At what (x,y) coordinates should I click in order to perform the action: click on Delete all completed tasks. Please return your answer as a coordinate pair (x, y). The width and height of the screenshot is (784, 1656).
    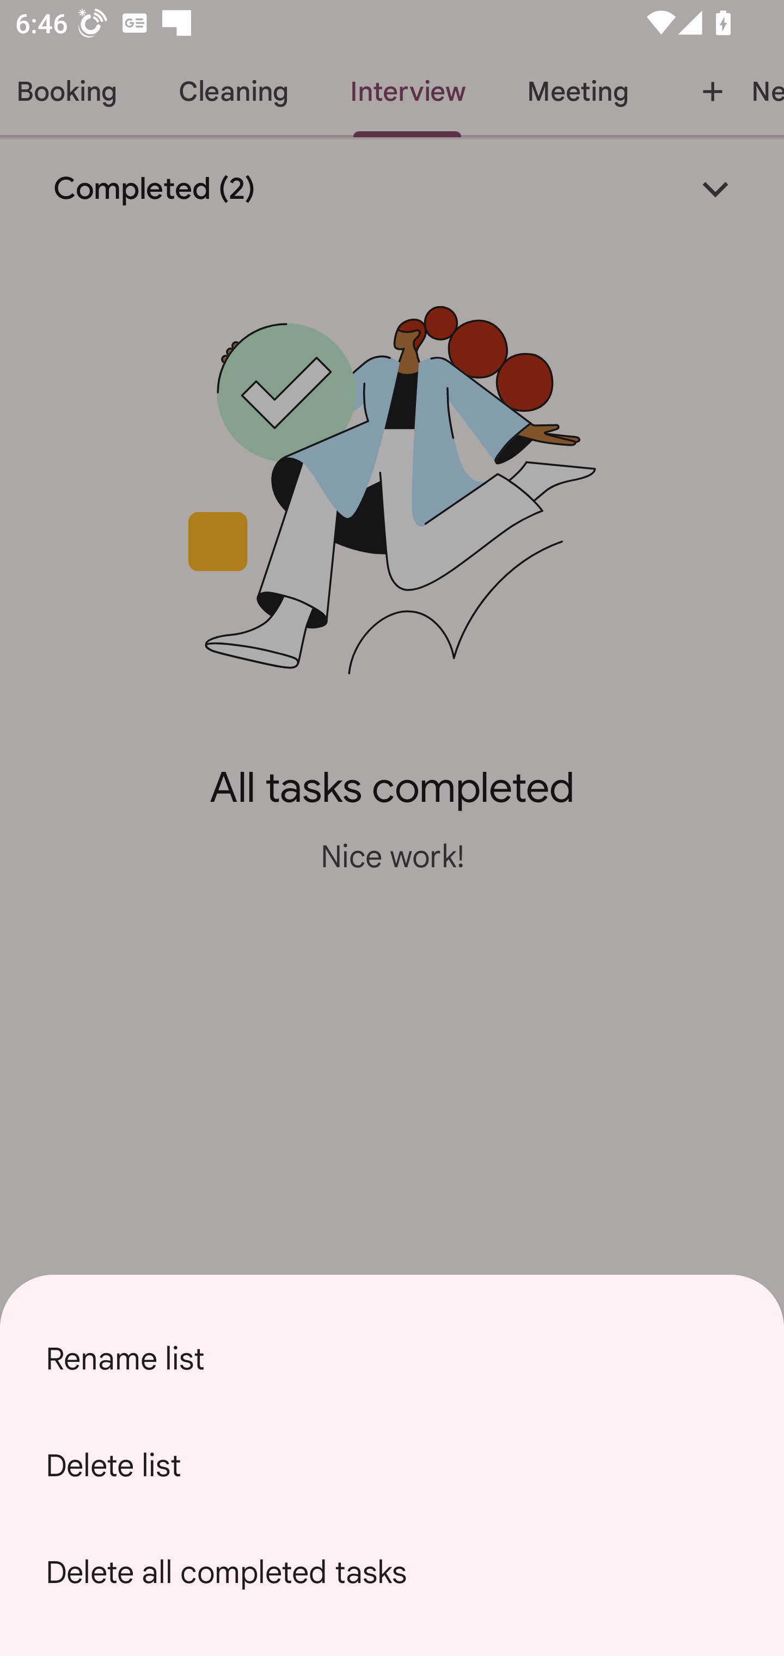
    Looking at the image, I should click on (392, 1572).